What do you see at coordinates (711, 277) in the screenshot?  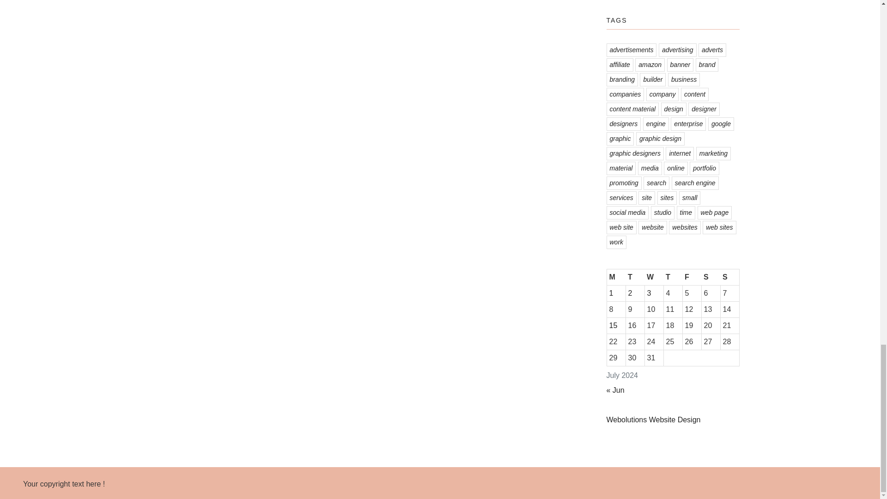 I see `Saturday` at bounding box center [711, 277].